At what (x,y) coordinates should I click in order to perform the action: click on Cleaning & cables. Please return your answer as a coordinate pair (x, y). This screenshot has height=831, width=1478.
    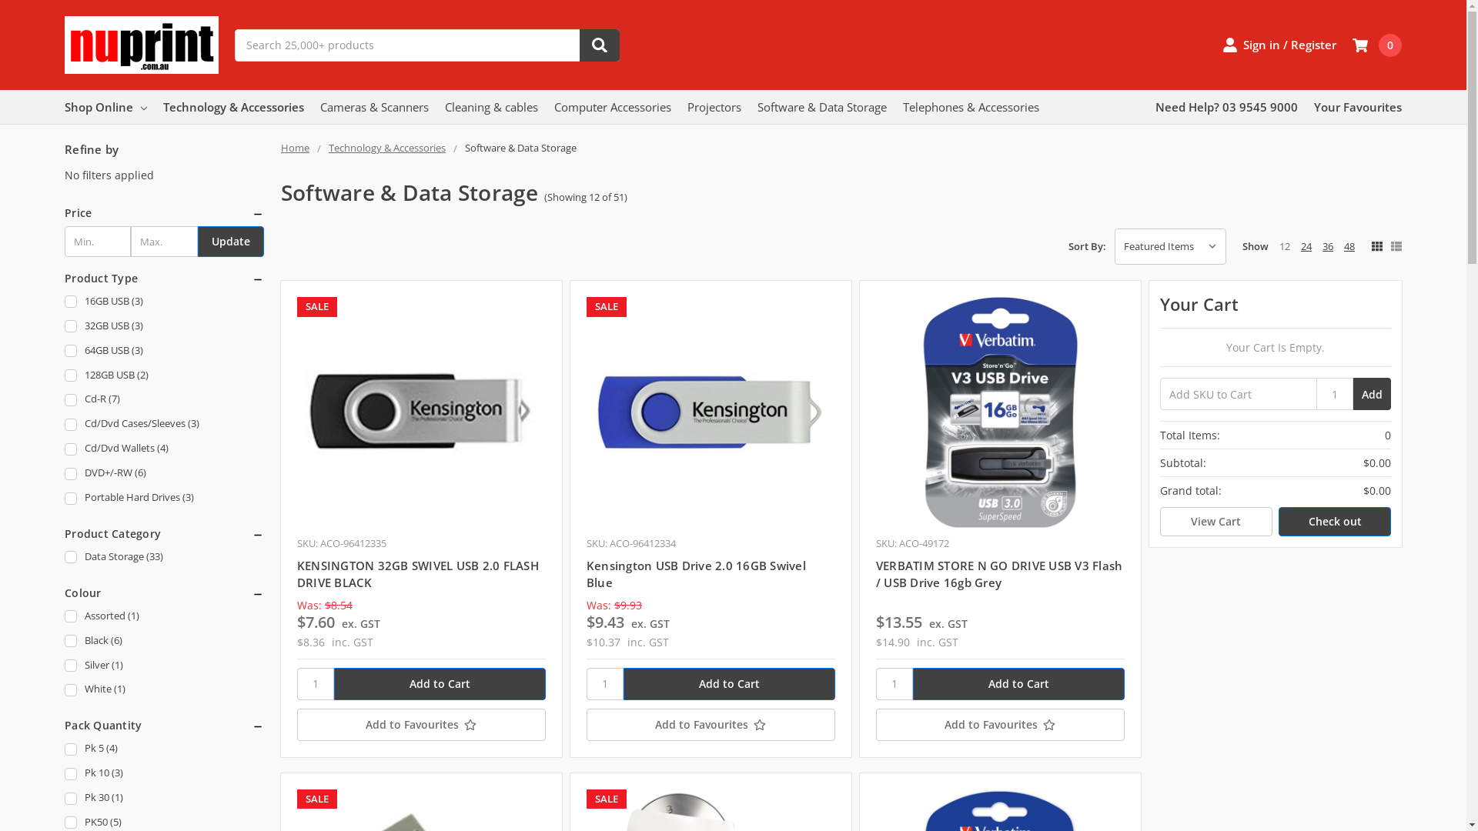
    Looking at the image, I should click on (491, 107).